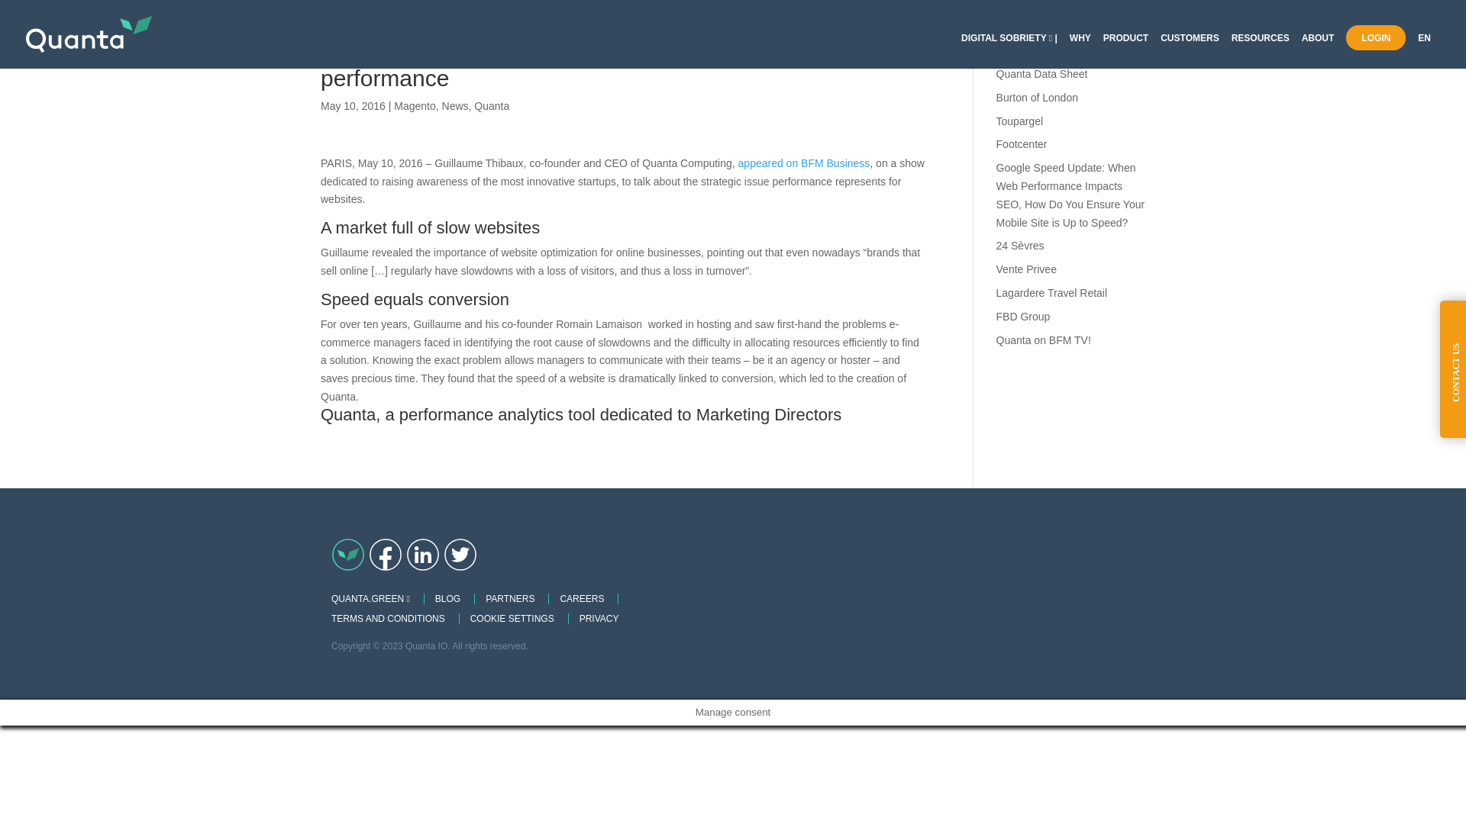  What do you see at coordinates (460, 555) in the screenshot?
I see `Twitter` at bounding box center [460, 555].